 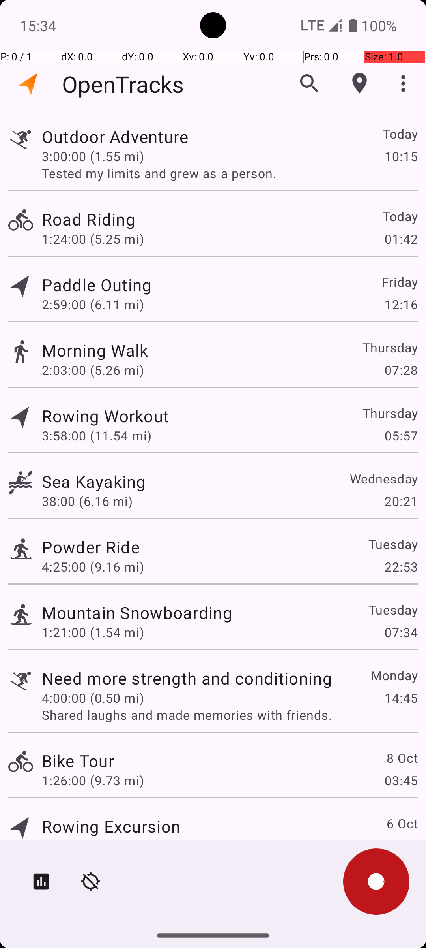 I want to click on 4:25:00 (9.16 mi), so click(x=93, y=566).